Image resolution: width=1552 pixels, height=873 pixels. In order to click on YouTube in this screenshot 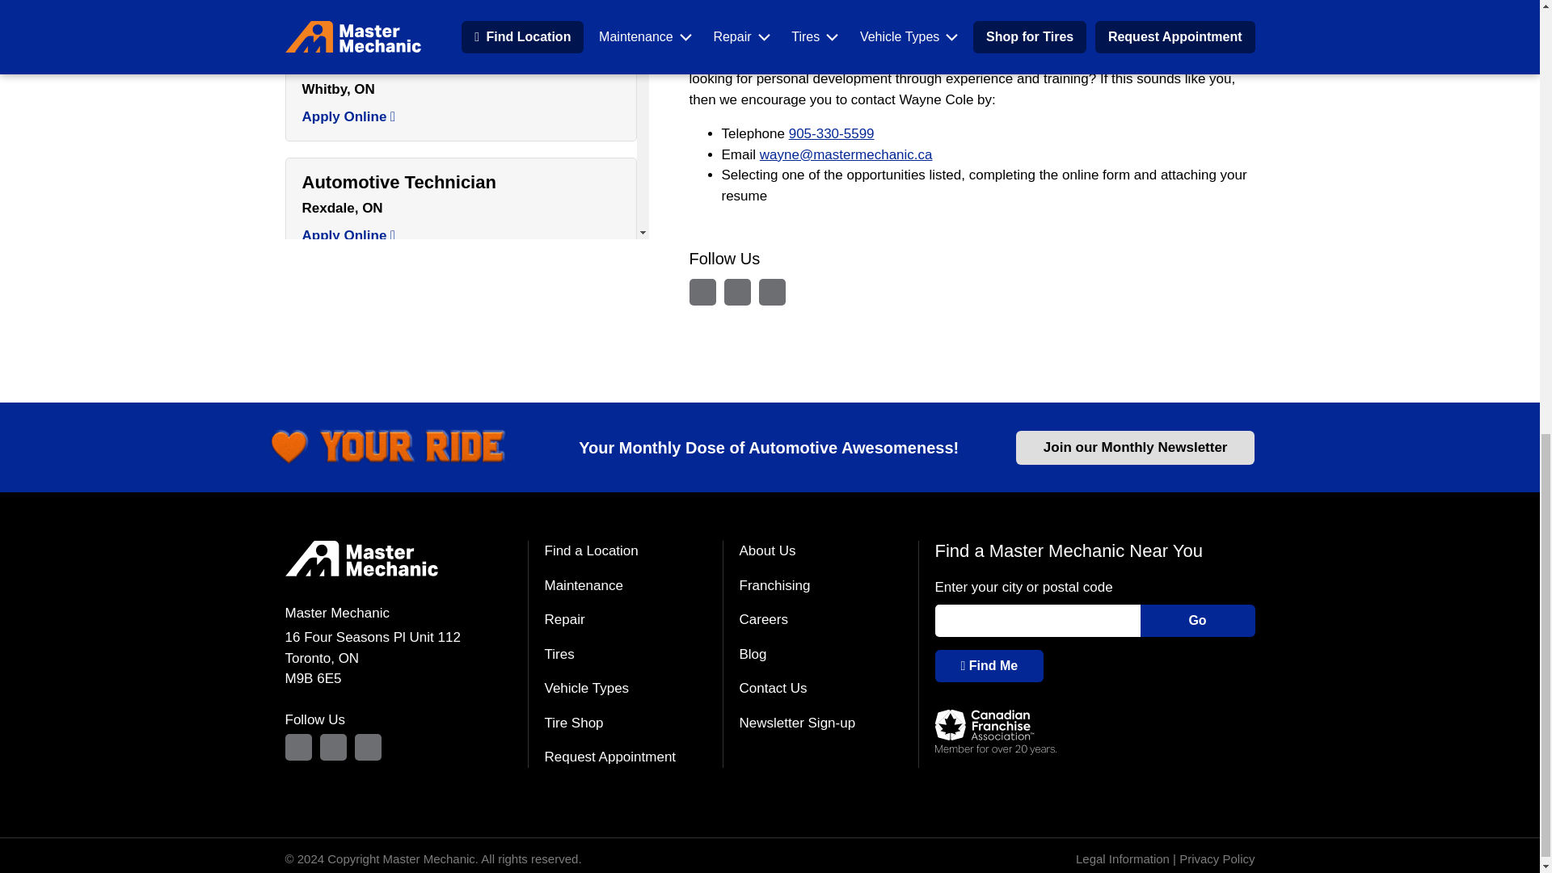, I will do `click(771, 292)`.